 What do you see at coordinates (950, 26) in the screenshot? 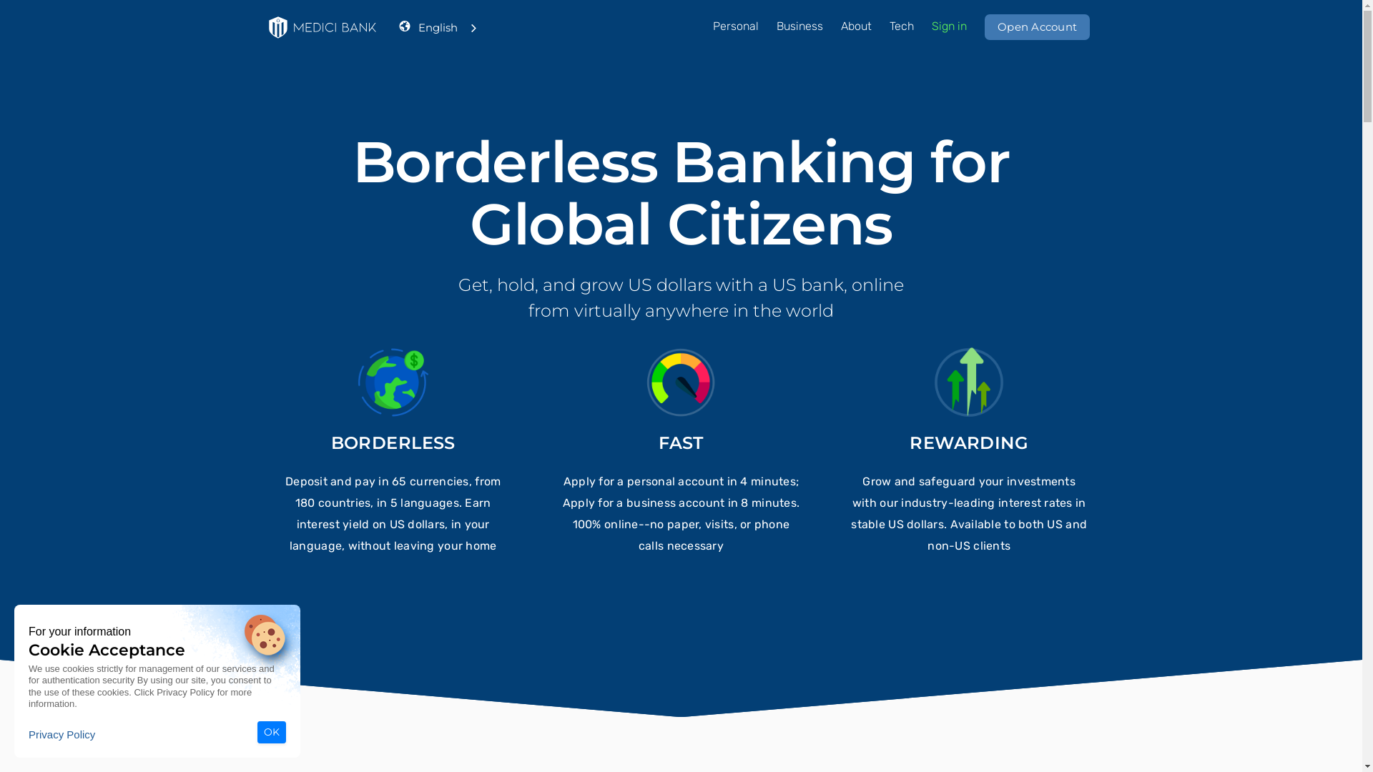
I see `Sign in` at bounding box center [950, 26].